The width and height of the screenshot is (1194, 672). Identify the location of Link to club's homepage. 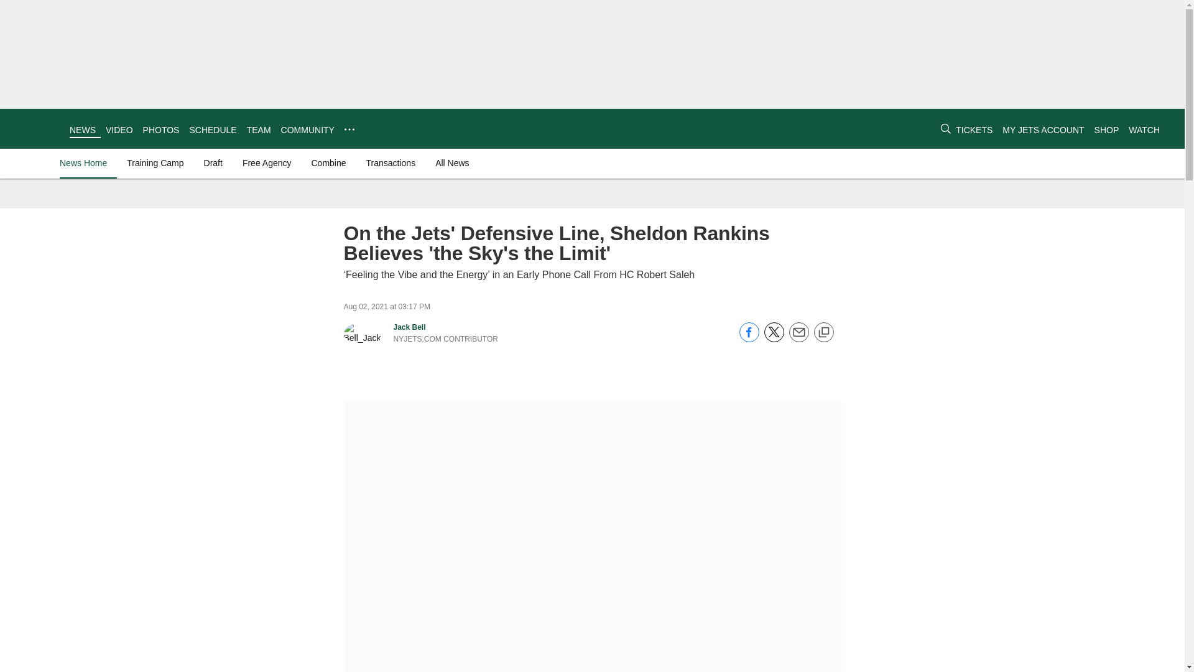
(35, 128).